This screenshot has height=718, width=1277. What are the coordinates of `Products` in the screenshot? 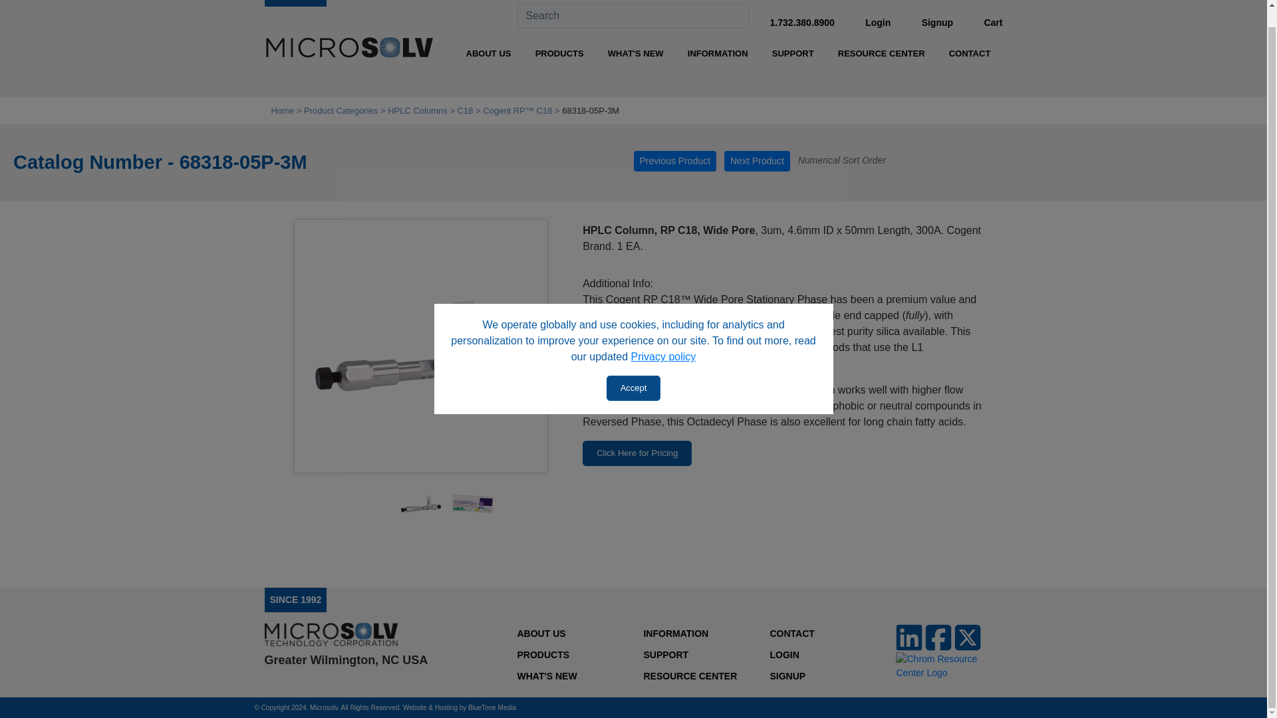 It's located at (559, 53).